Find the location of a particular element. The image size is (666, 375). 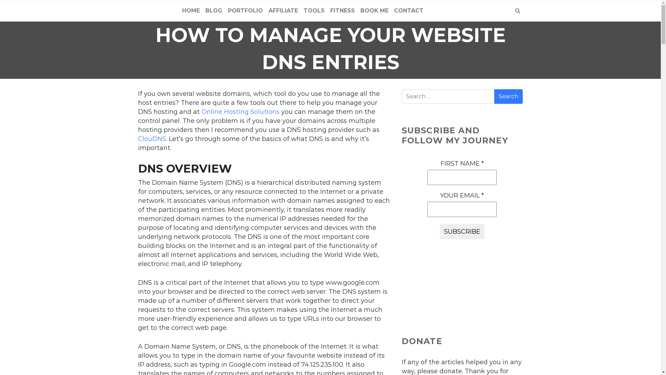

Search is located at coordinates (509, 97).